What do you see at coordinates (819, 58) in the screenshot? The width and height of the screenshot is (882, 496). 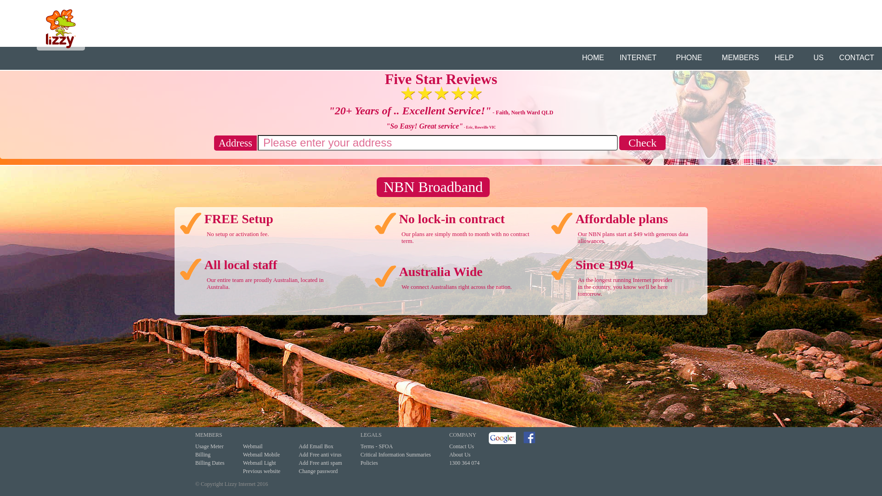 I see `US` at bounding box center [819, 58].